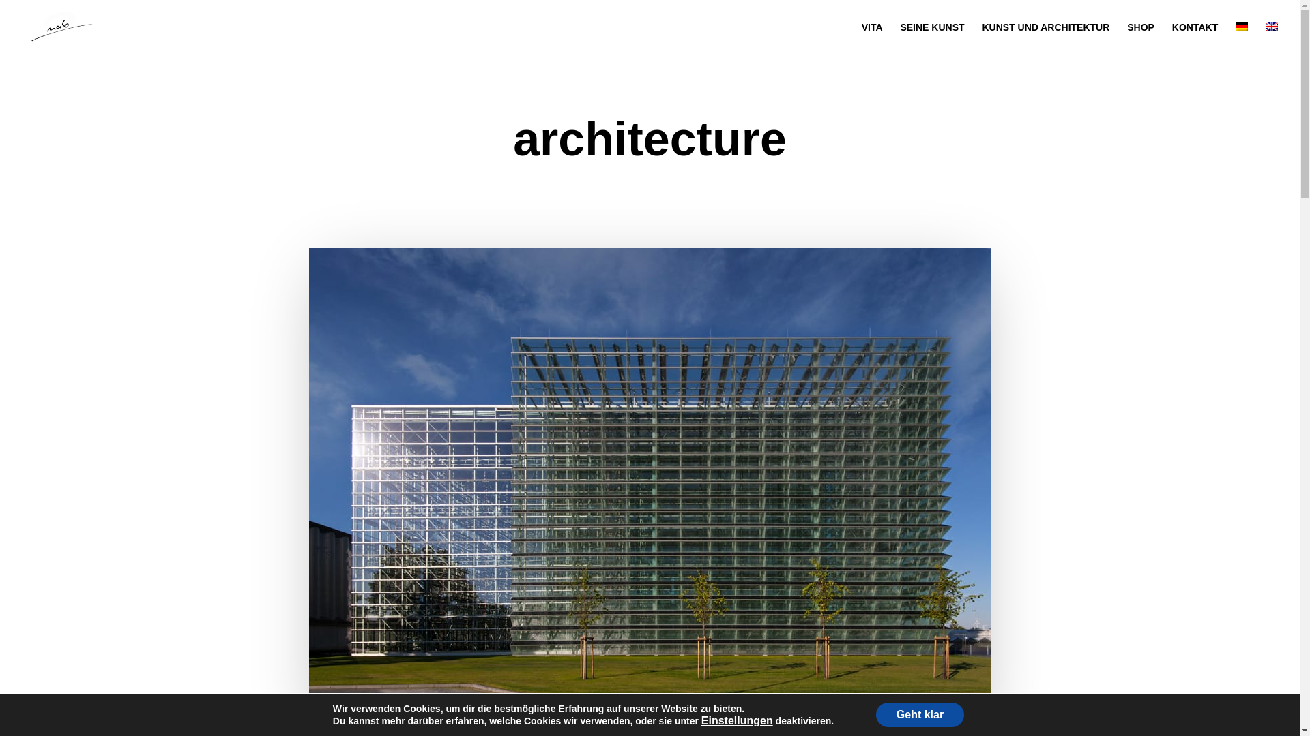 The height and width of the screenshot is (736, 1310). Describe the element at coordinates (737, 721) in the screenshot. I see `Einstellungen` at that location.